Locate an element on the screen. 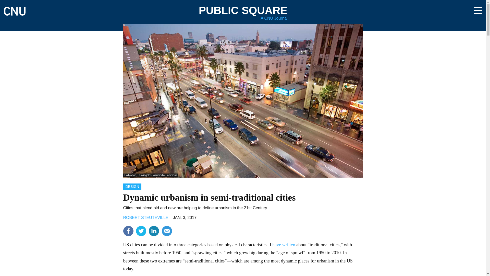 The width and height of the screenshot is (490, 276). have written is located at coordinates (284, 245).